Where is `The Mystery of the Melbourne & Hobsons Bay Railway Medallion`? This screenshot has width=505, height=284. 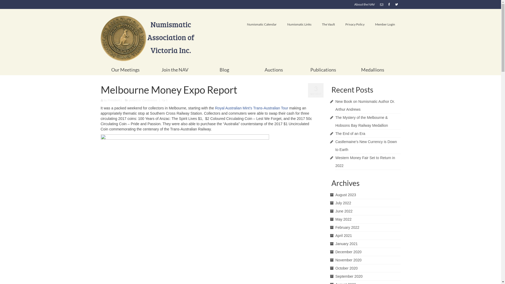 The Mystery of the Melbourne & Hobsons Bay Railway Medallion is located at coordinates (362, 121).